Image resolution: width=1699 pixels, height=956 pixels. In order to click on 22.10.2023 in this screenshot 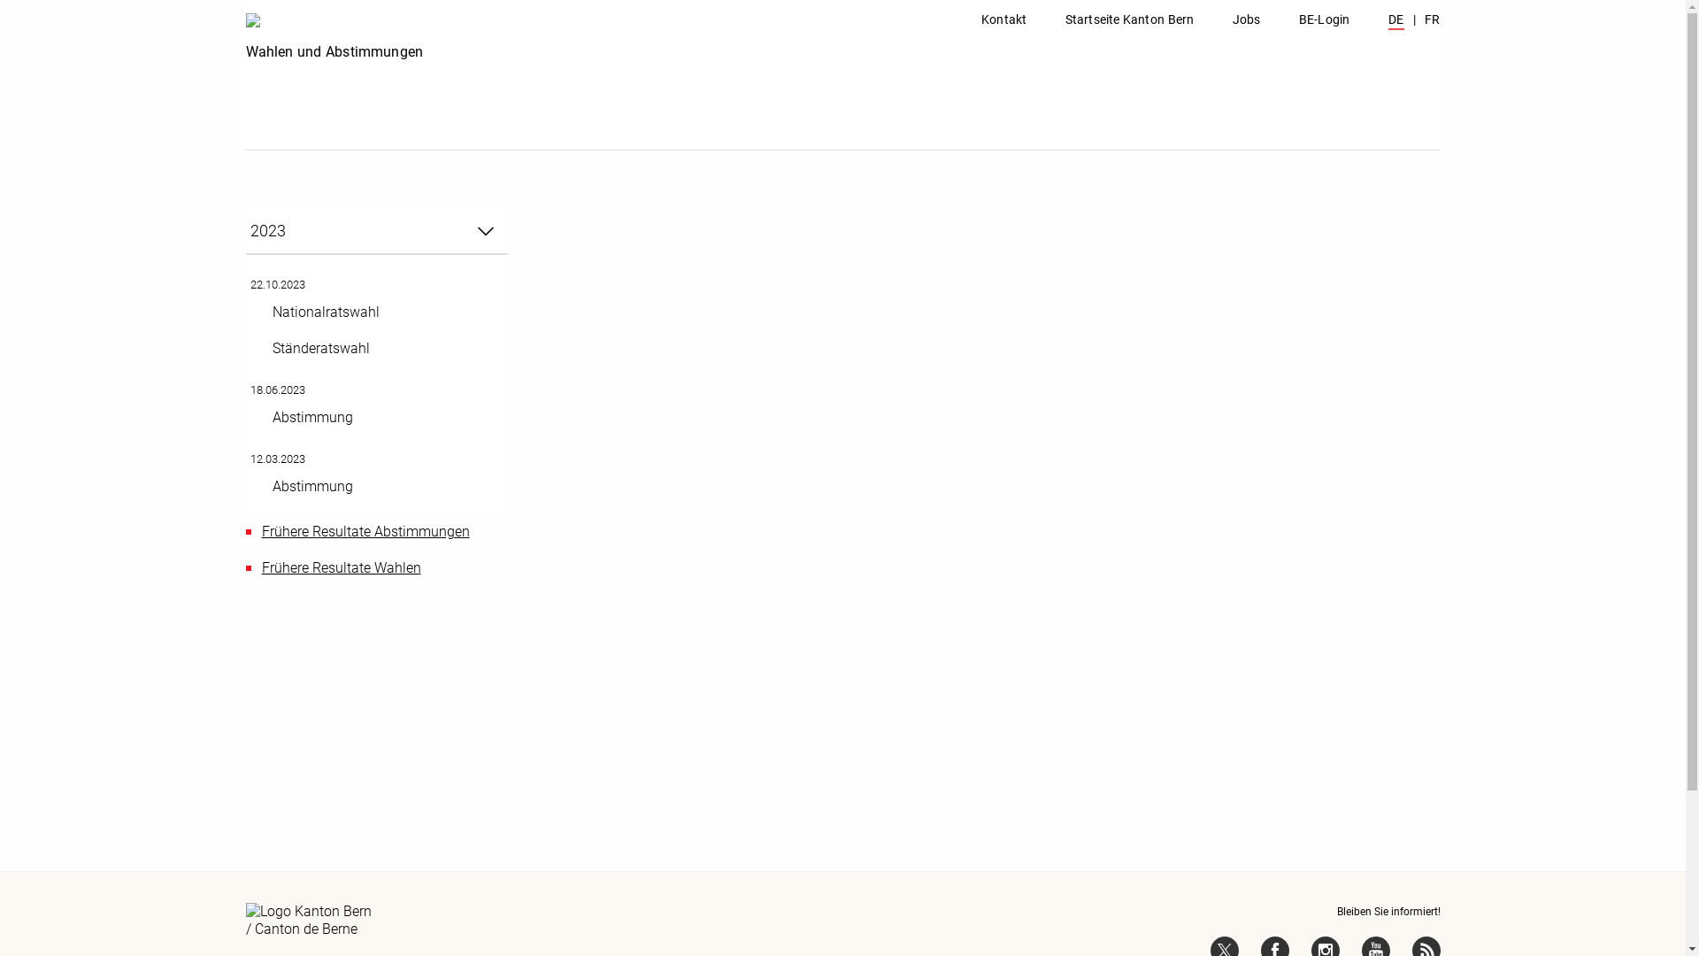, I will do `click(277, 285)`.